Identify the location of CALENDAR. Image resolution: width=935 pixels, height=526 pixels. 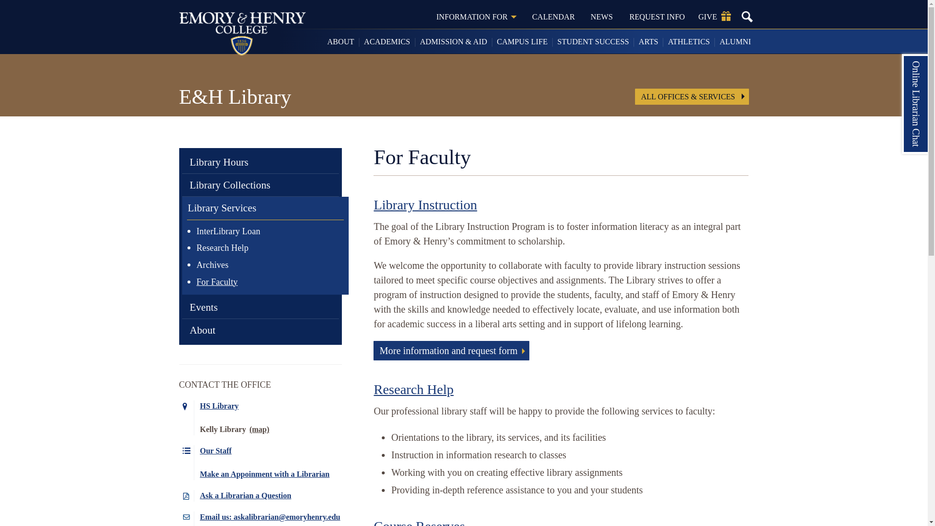
(553, 17).